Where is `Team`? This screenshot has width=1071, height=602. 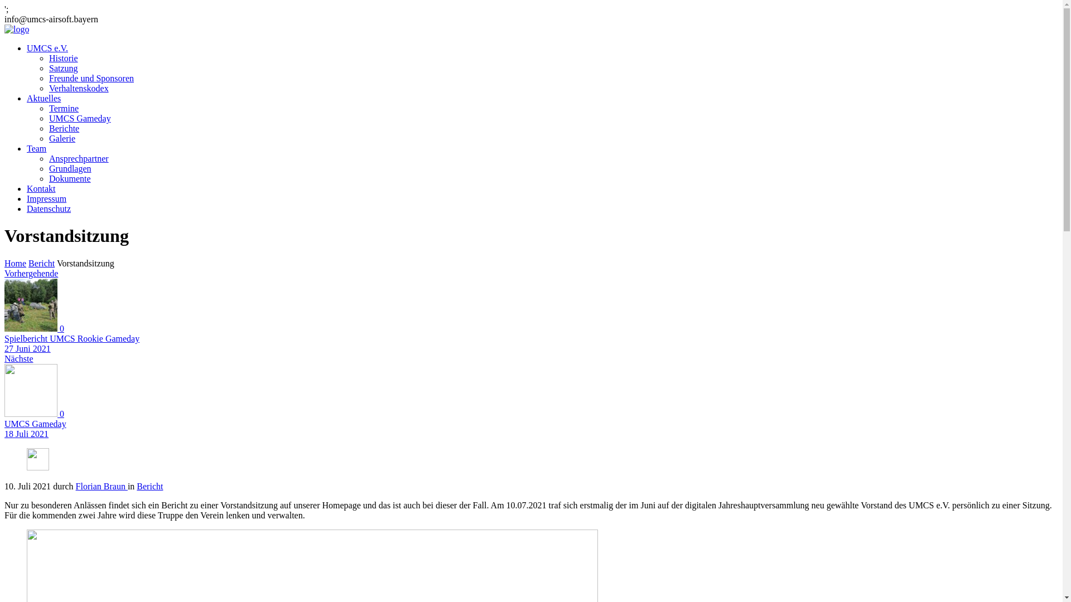
Team is located at coordinates (37, 148).